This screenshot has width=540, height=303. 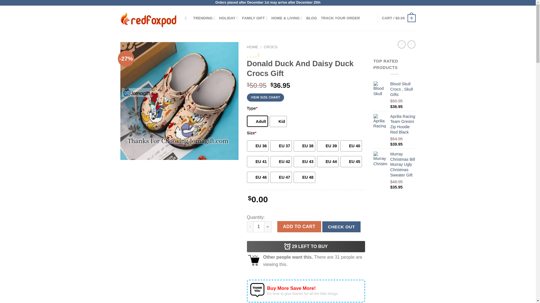 What do you see at coordinates (259, 227) in the screenshot?
I see `1` at bounding box center [259, 227].